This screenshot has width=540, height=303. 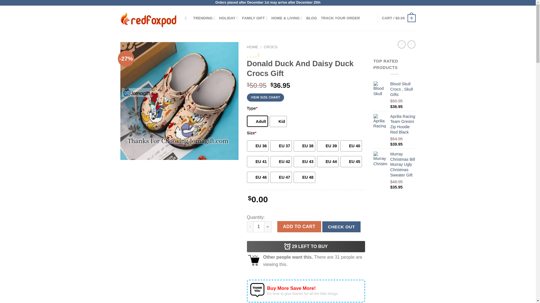 What do you see at coordinates (259, 227) in the screenshot?
I see `1` at bounding box center [259, 227].